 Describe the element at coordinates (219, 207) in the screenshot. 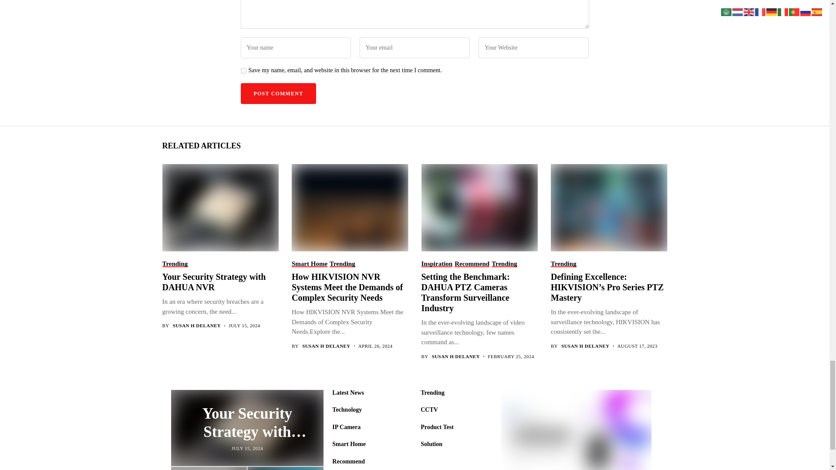

I see `Your Security Strategy with DAHUA NVR` at that location.